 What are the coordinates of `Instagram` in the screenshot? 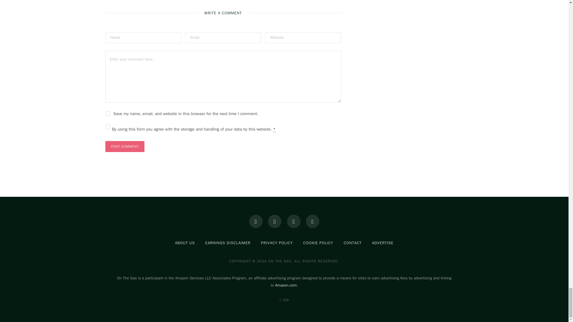 It's located at (275, 221).